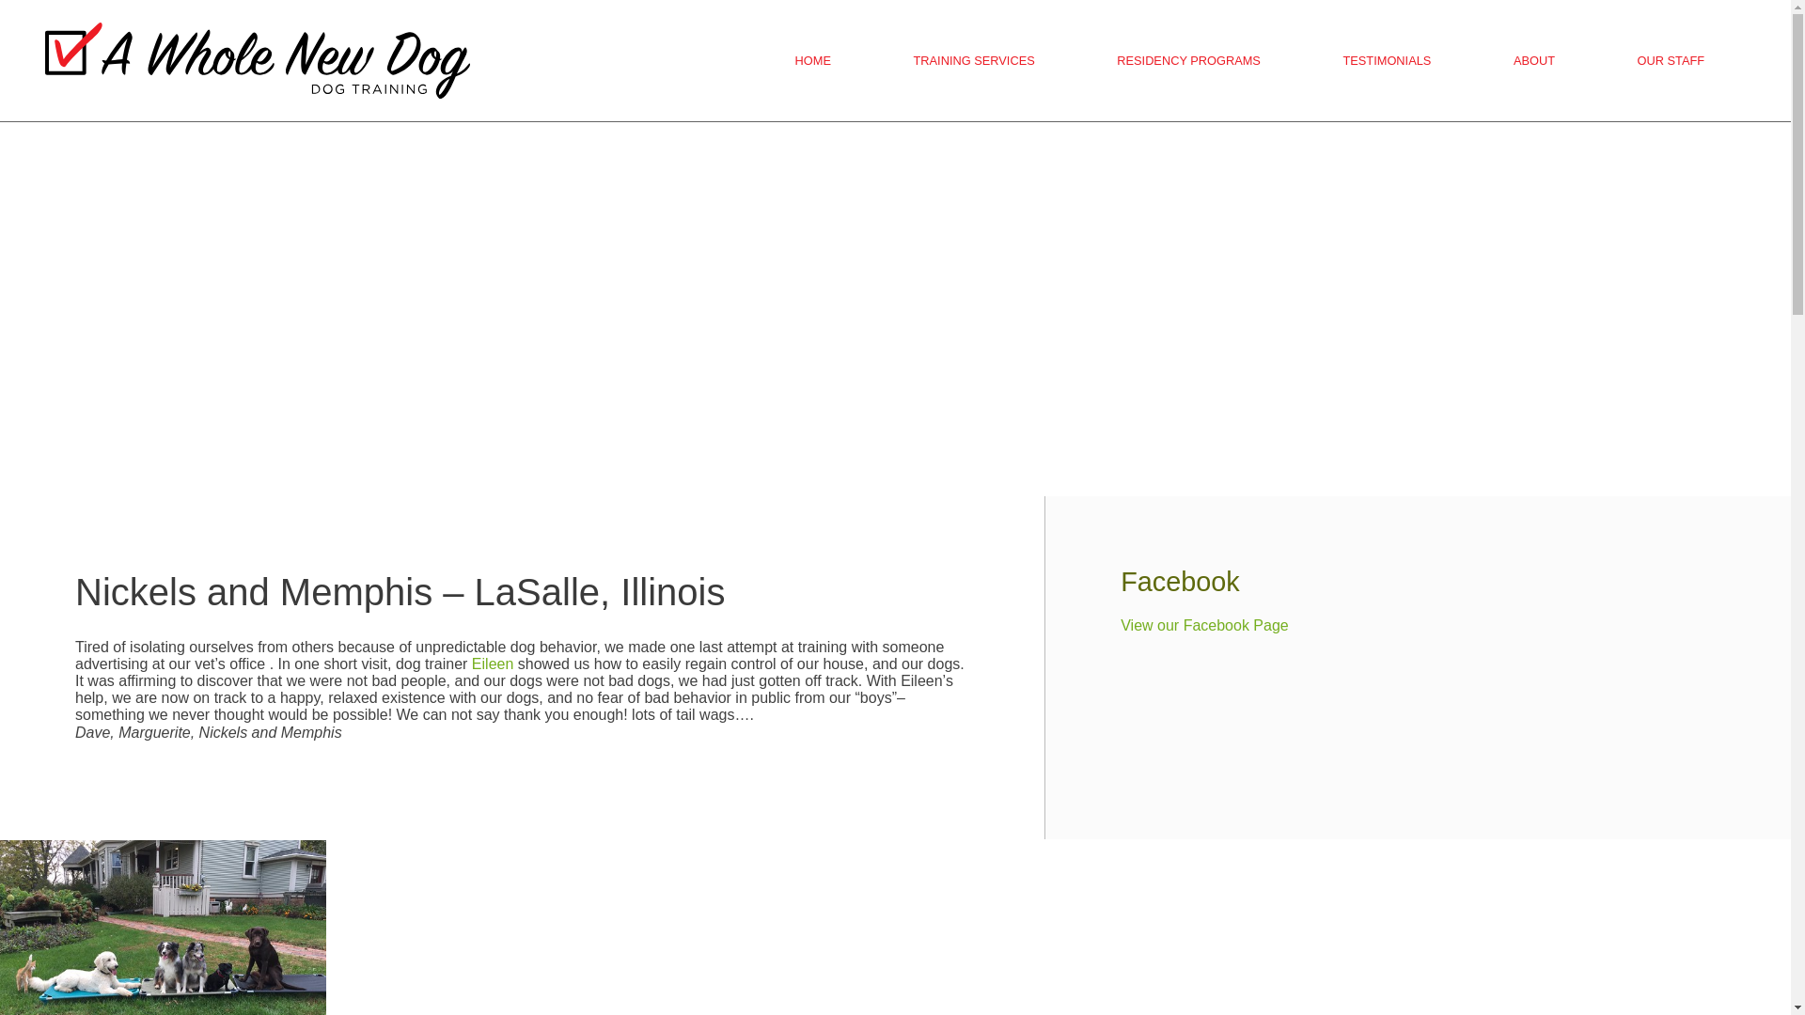 The height and width of the screenshot is (1015, 1805). Describe the element at coordinates (1672, 60) in the screenshot. I see `OUR STAFF` at that location.